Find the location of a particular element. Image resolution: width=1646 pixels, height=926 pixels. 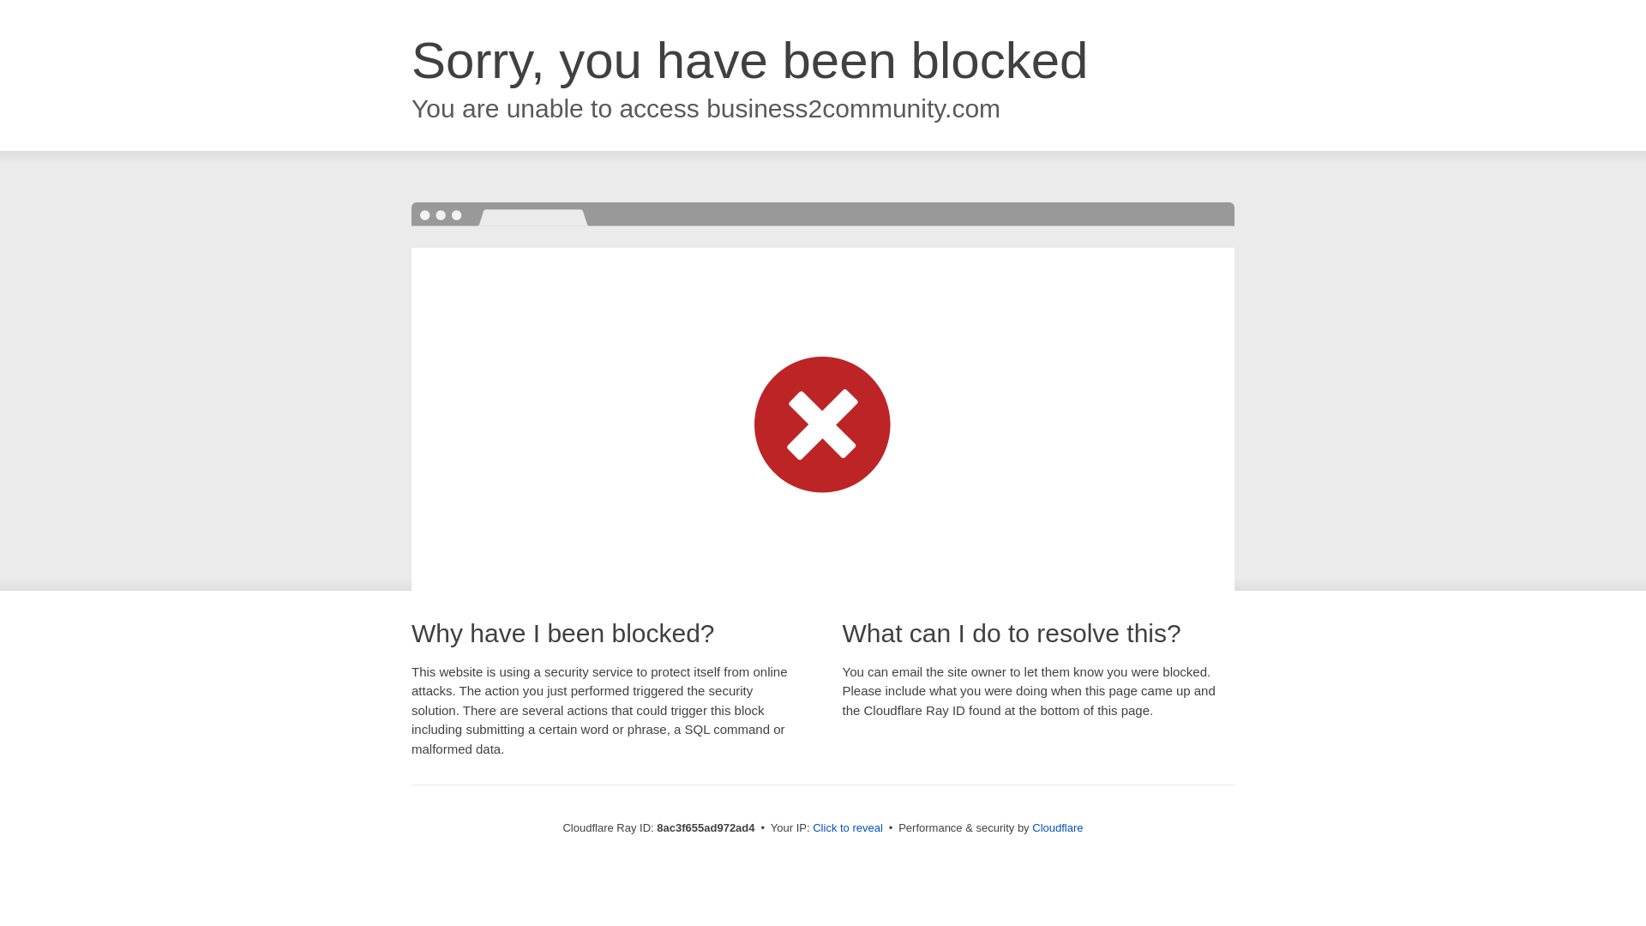

Click to reveal is located at coordinates (847, 828).